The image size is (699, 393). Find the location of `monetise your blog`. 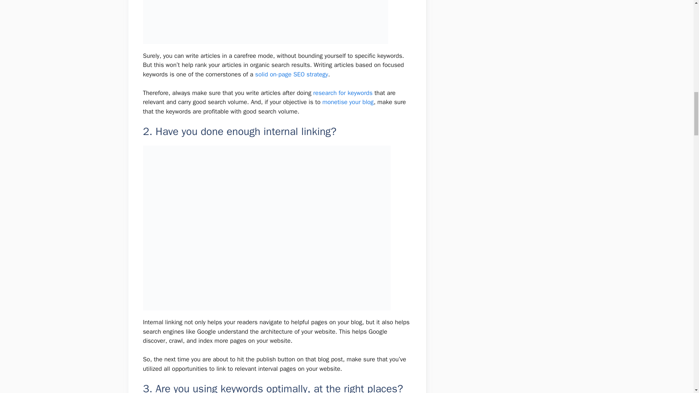

monetise your blog is located at coordinates (348, 102).